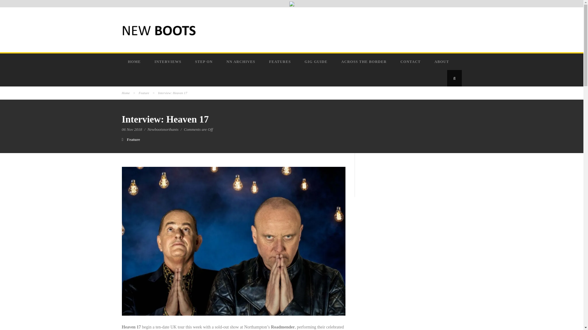 The image size is (588, 330). Describe the element at coordinates (144, 93) in the screenshot. I see `Feature` at that location.